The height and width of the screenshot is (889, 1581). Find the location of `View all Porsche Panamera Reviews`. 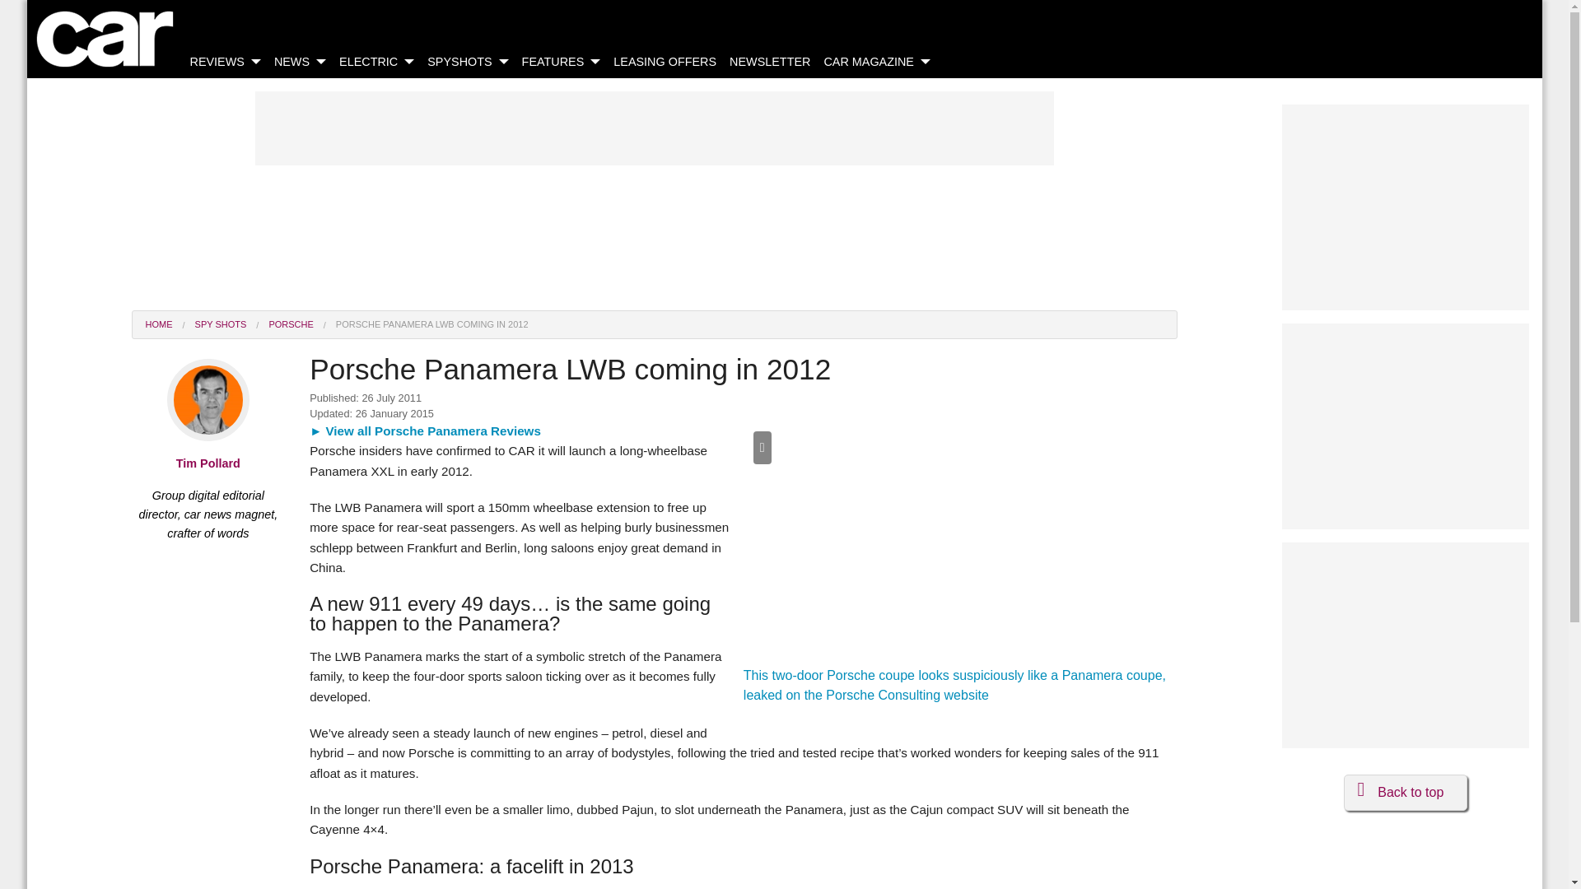

View all Porsche Panamera Reviews is located at coordinates (425, 431).